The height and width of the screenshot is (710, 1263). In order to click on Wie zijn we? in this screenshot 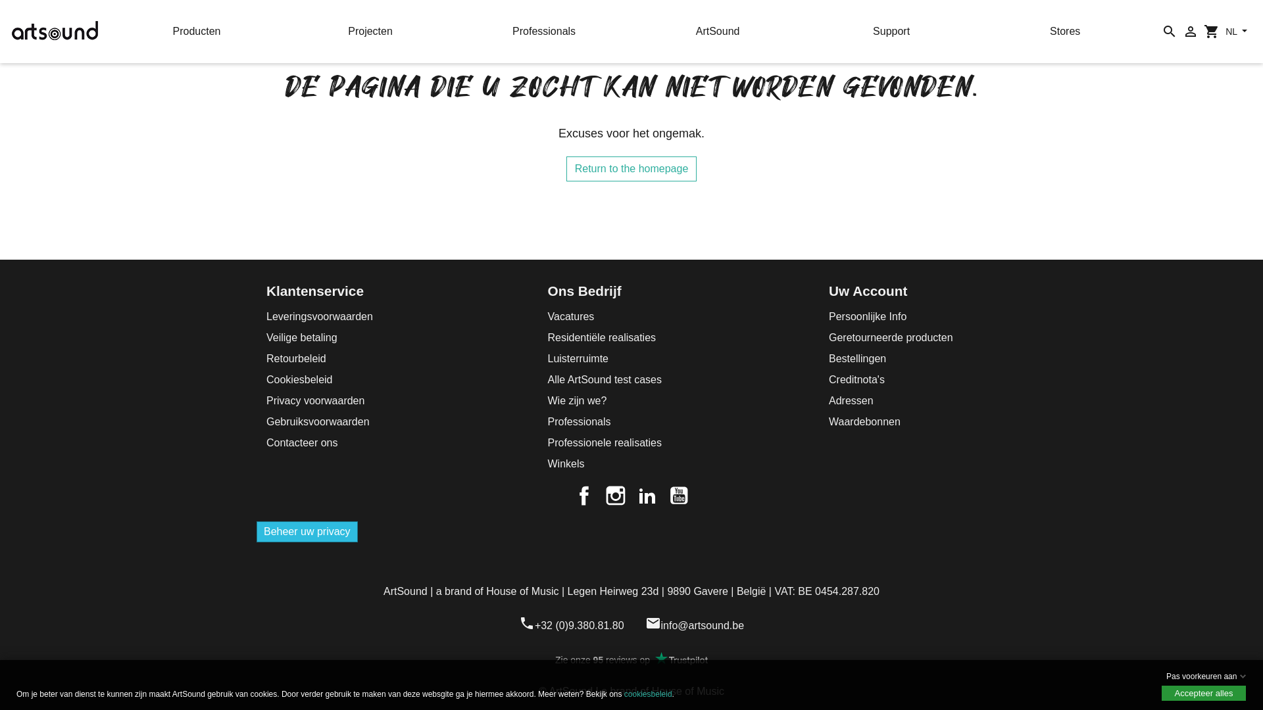, I will do `click(577, 401)`.